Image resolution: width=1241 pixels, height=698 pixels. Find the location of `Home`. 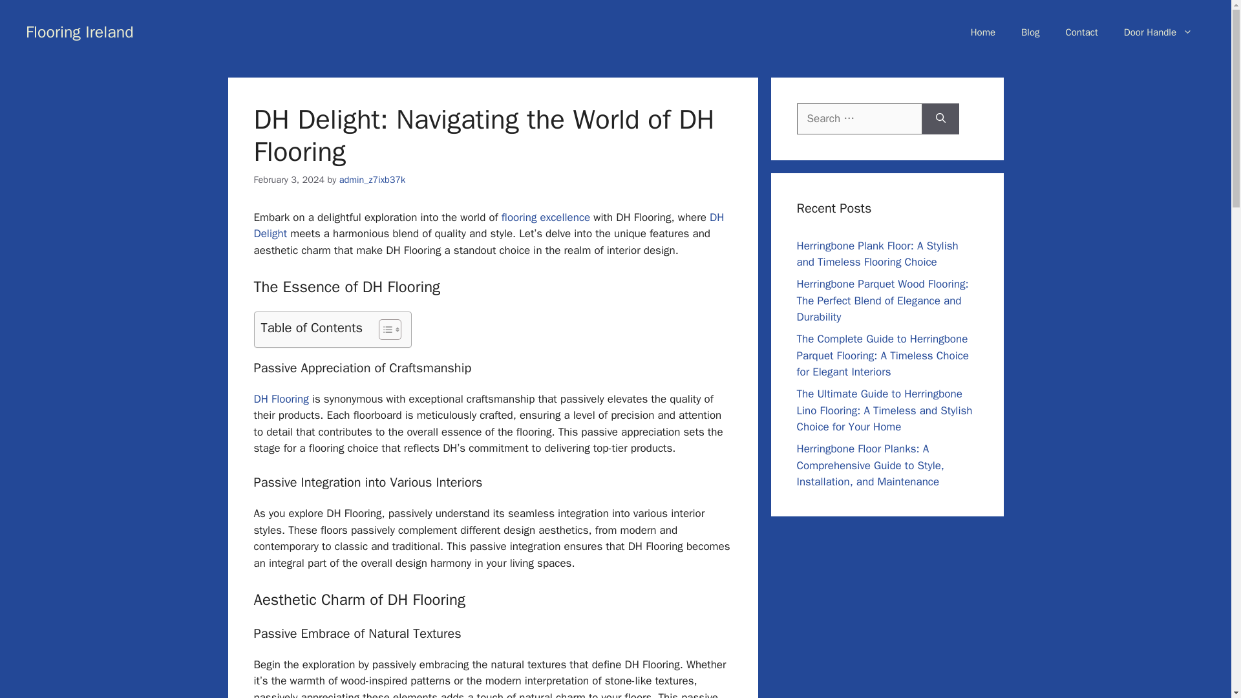

Home is located at coordinates (982, 32).